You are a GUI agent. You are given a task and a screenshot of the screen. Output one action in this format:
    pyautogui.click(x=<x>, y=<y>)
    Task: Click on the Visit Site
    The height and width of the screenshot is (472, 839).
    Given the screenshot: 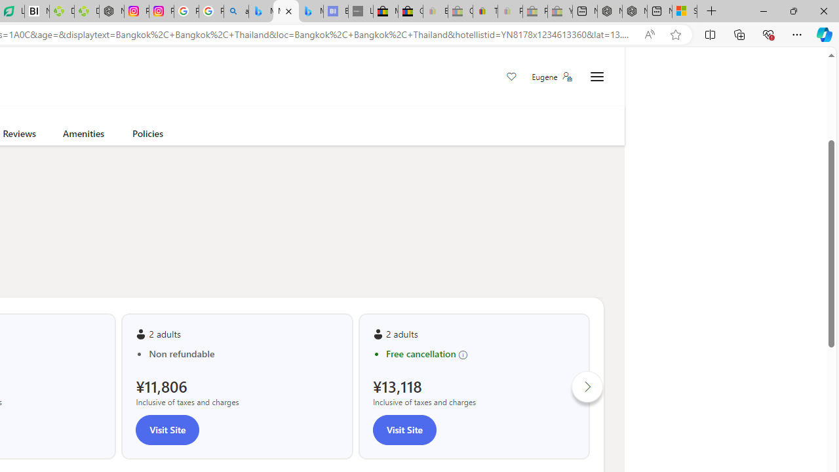 What is the action you would take?
    pyautogui.click(x=404, y=429)
    